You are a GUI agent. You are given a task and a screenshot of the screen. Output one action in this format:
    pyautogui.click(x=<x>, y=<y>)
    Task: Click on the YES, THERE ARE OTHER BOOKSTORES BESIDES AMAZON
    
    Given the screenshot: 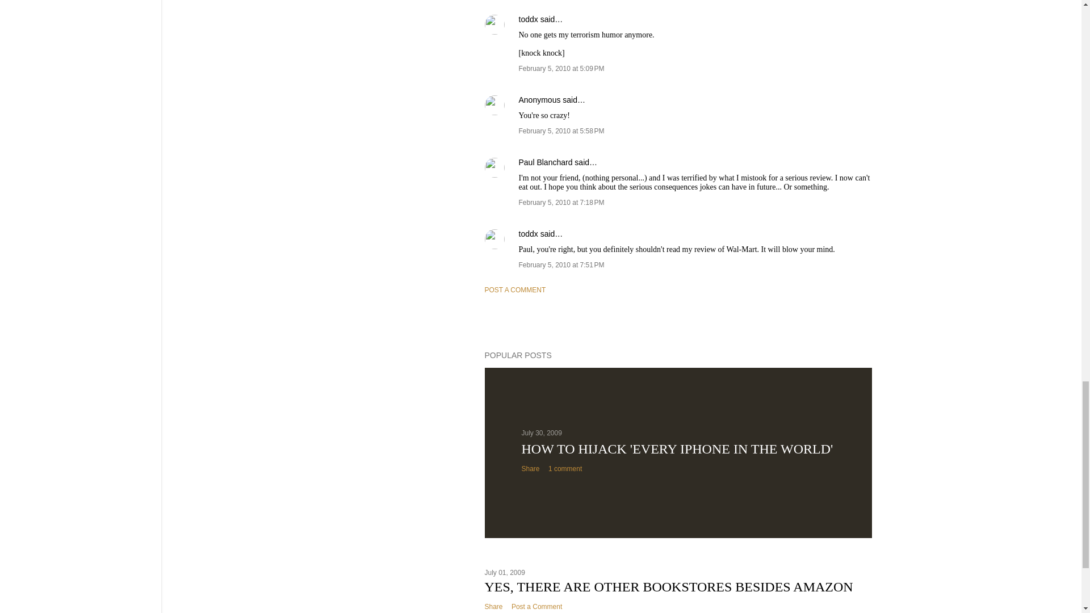 What is the action you would take?
    pyautogui.click(x=669, y=586)
    